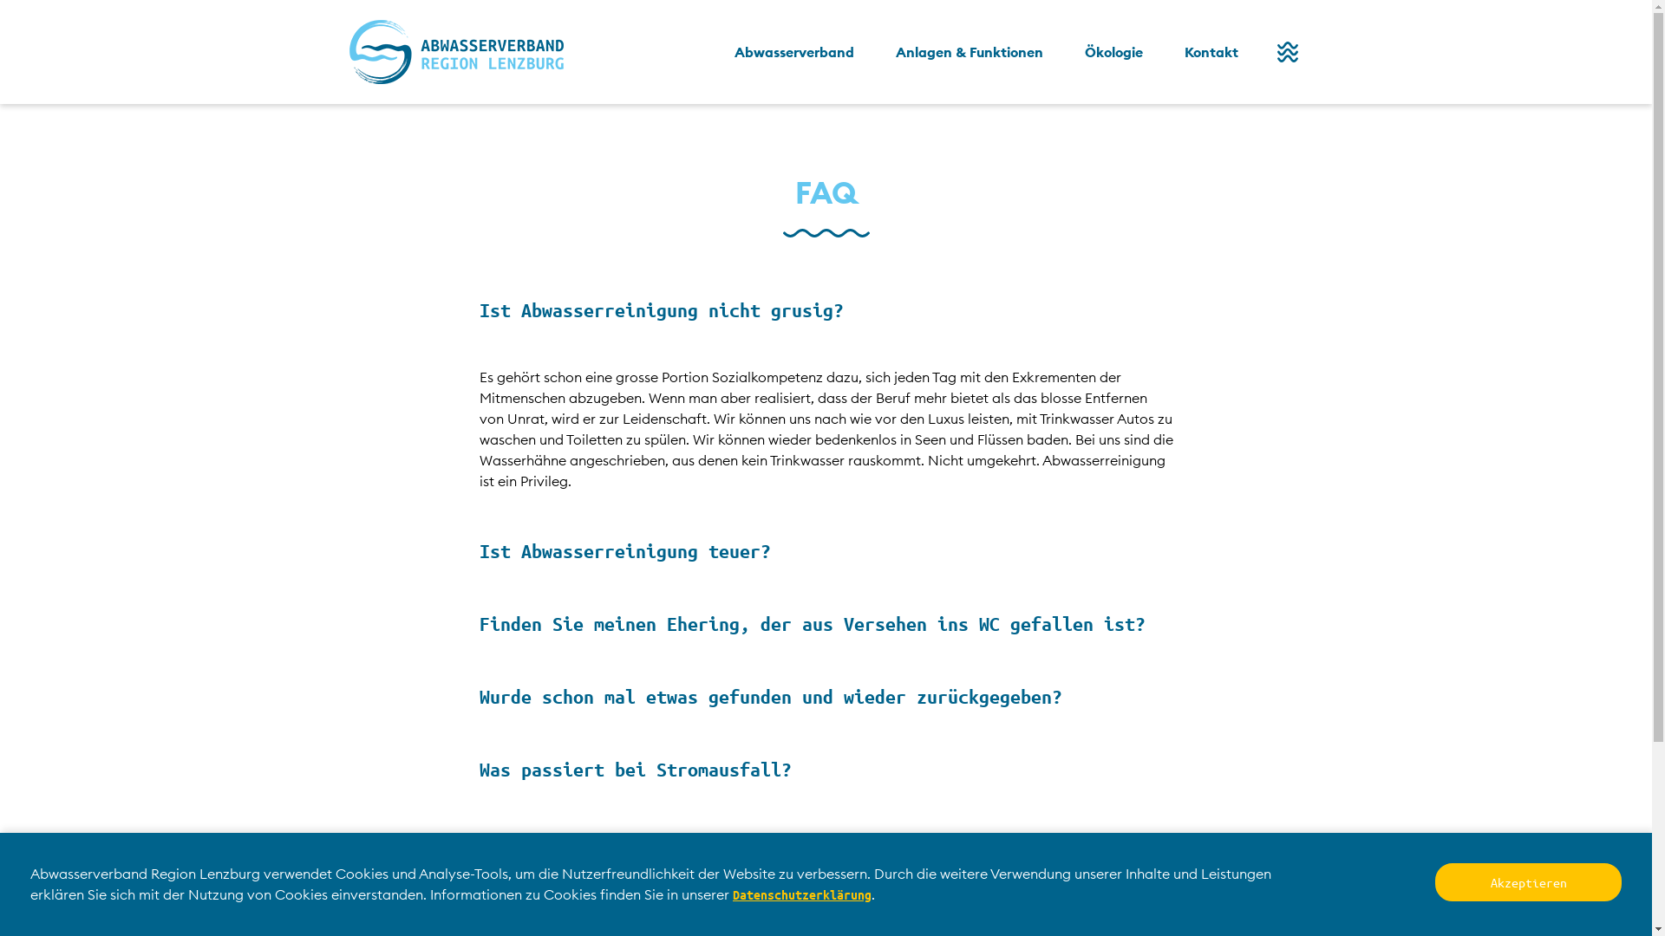  What do you see at coordinates (456, 52) in the screenshot?
I see `Abwasserverband Region Lenzburg` at bounding box center [456, 52].